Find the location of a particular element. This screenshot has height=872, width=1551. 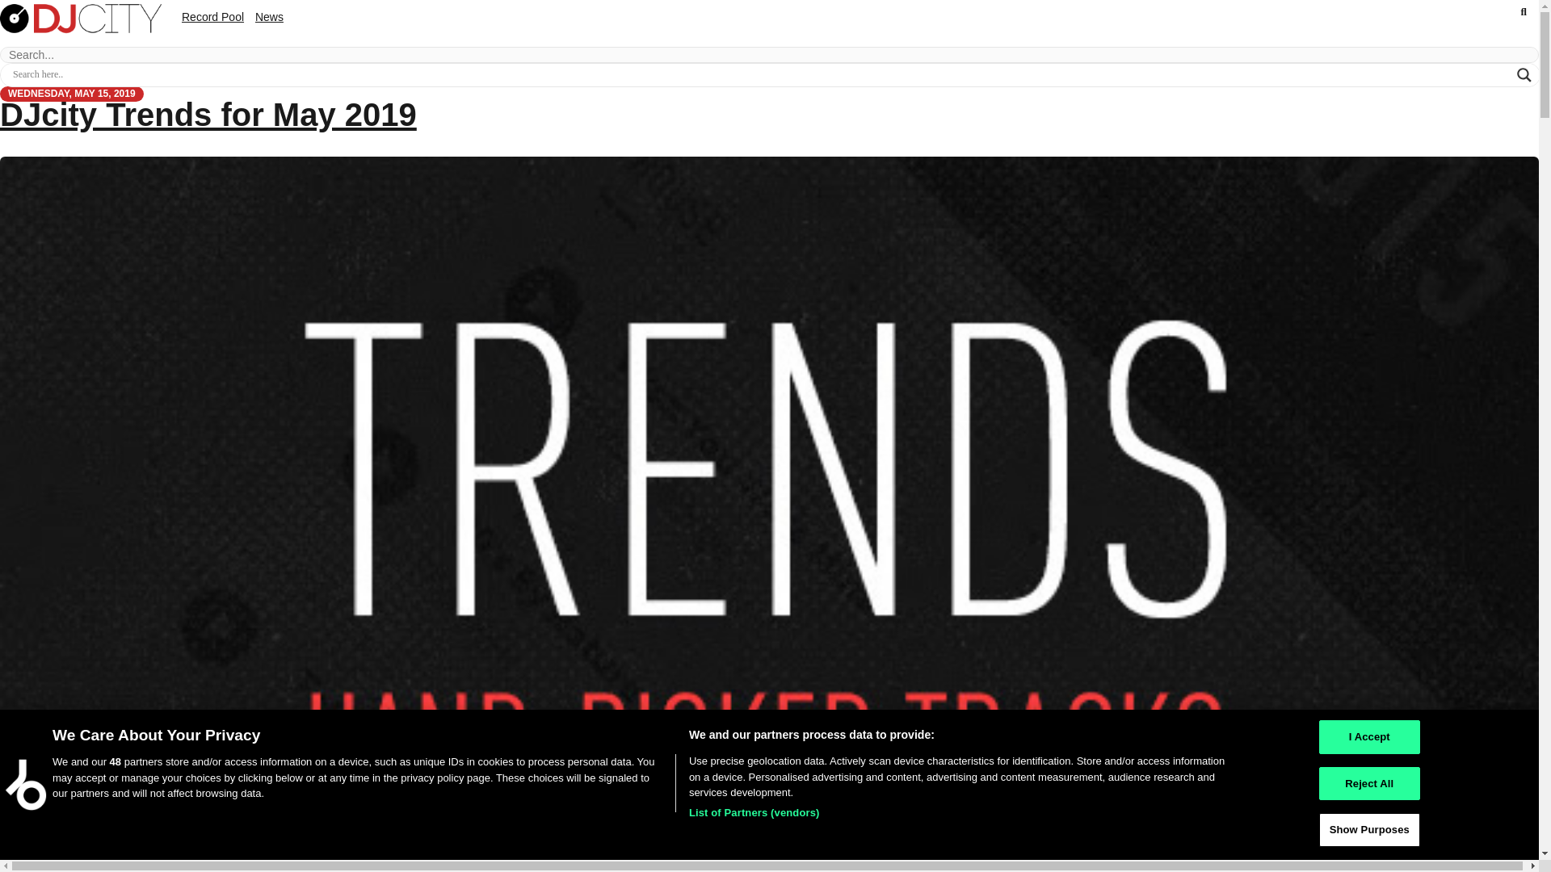

Company Logo is located at coordinates (26, 785).